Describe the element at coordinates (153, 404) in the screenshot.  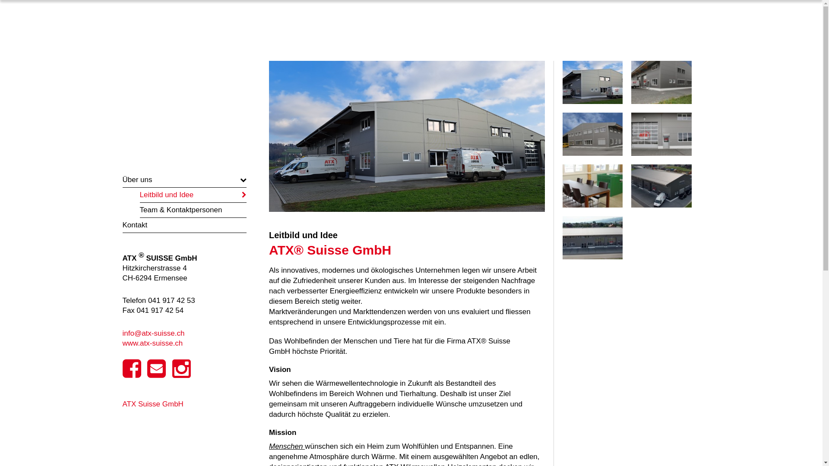
I see `ATX Suisse GmbH` at that location.